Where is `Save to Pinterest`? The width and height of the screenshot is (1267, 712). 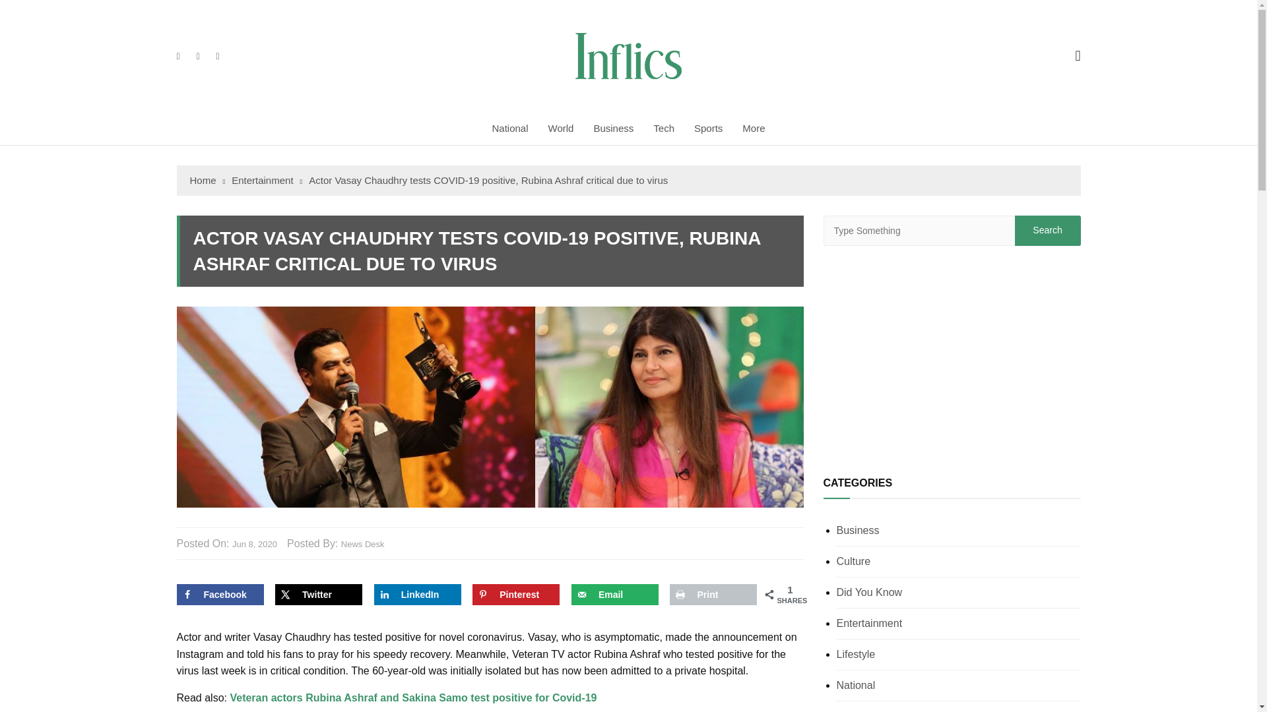 Save to Pinterest is located at coordinates (516, 595).